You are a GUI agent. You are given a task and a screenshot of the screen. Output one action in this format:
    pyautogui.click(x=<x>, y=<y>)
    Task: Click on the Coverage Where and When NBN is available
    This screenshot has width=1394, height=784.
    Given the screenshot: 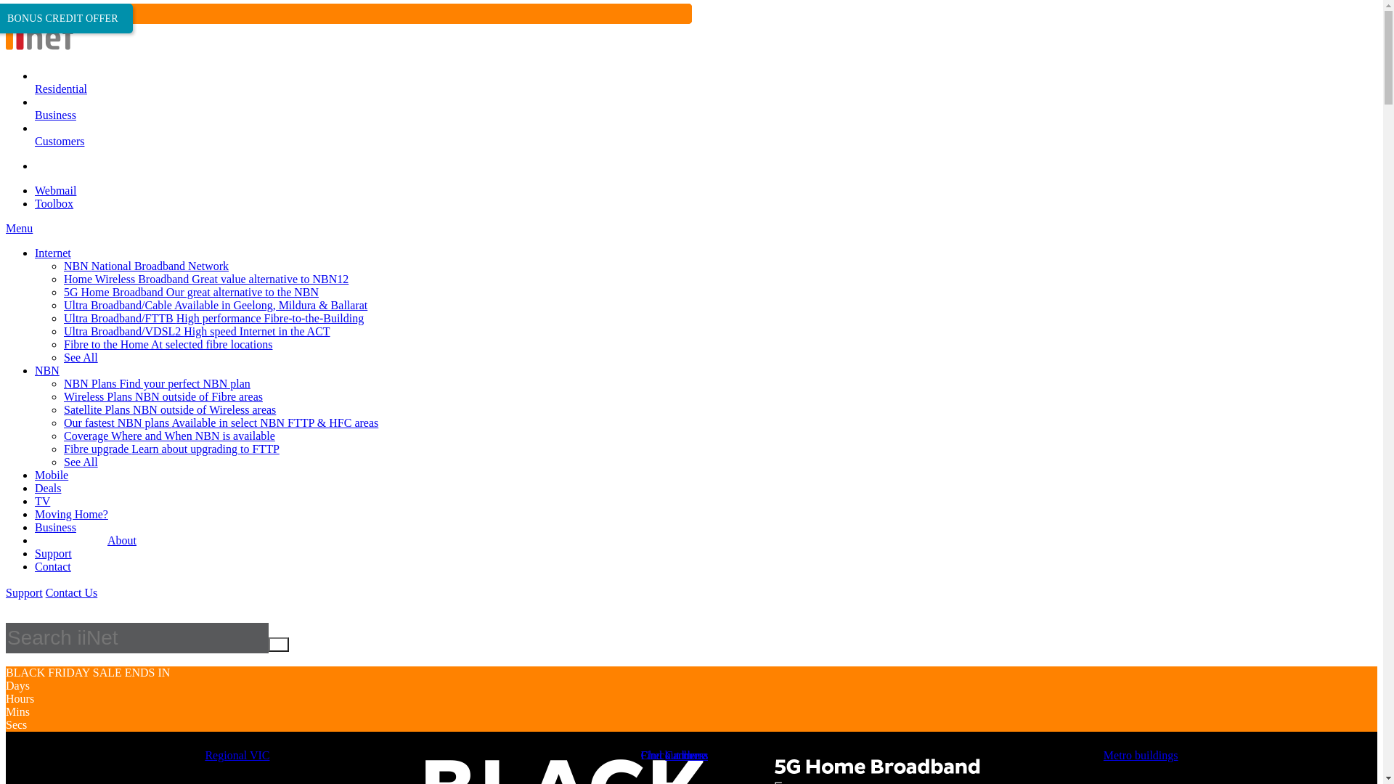 What is the action you would take?
    pyautogui.click(x=170, y=436)
    